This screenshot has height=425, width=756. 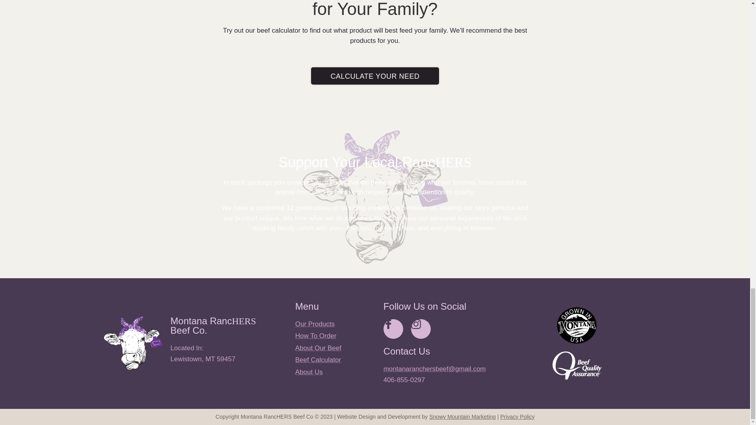 What do you see at coordinates (335, 324) in the screenshot?
I see `Our Products` at bounding box center [335, 324].